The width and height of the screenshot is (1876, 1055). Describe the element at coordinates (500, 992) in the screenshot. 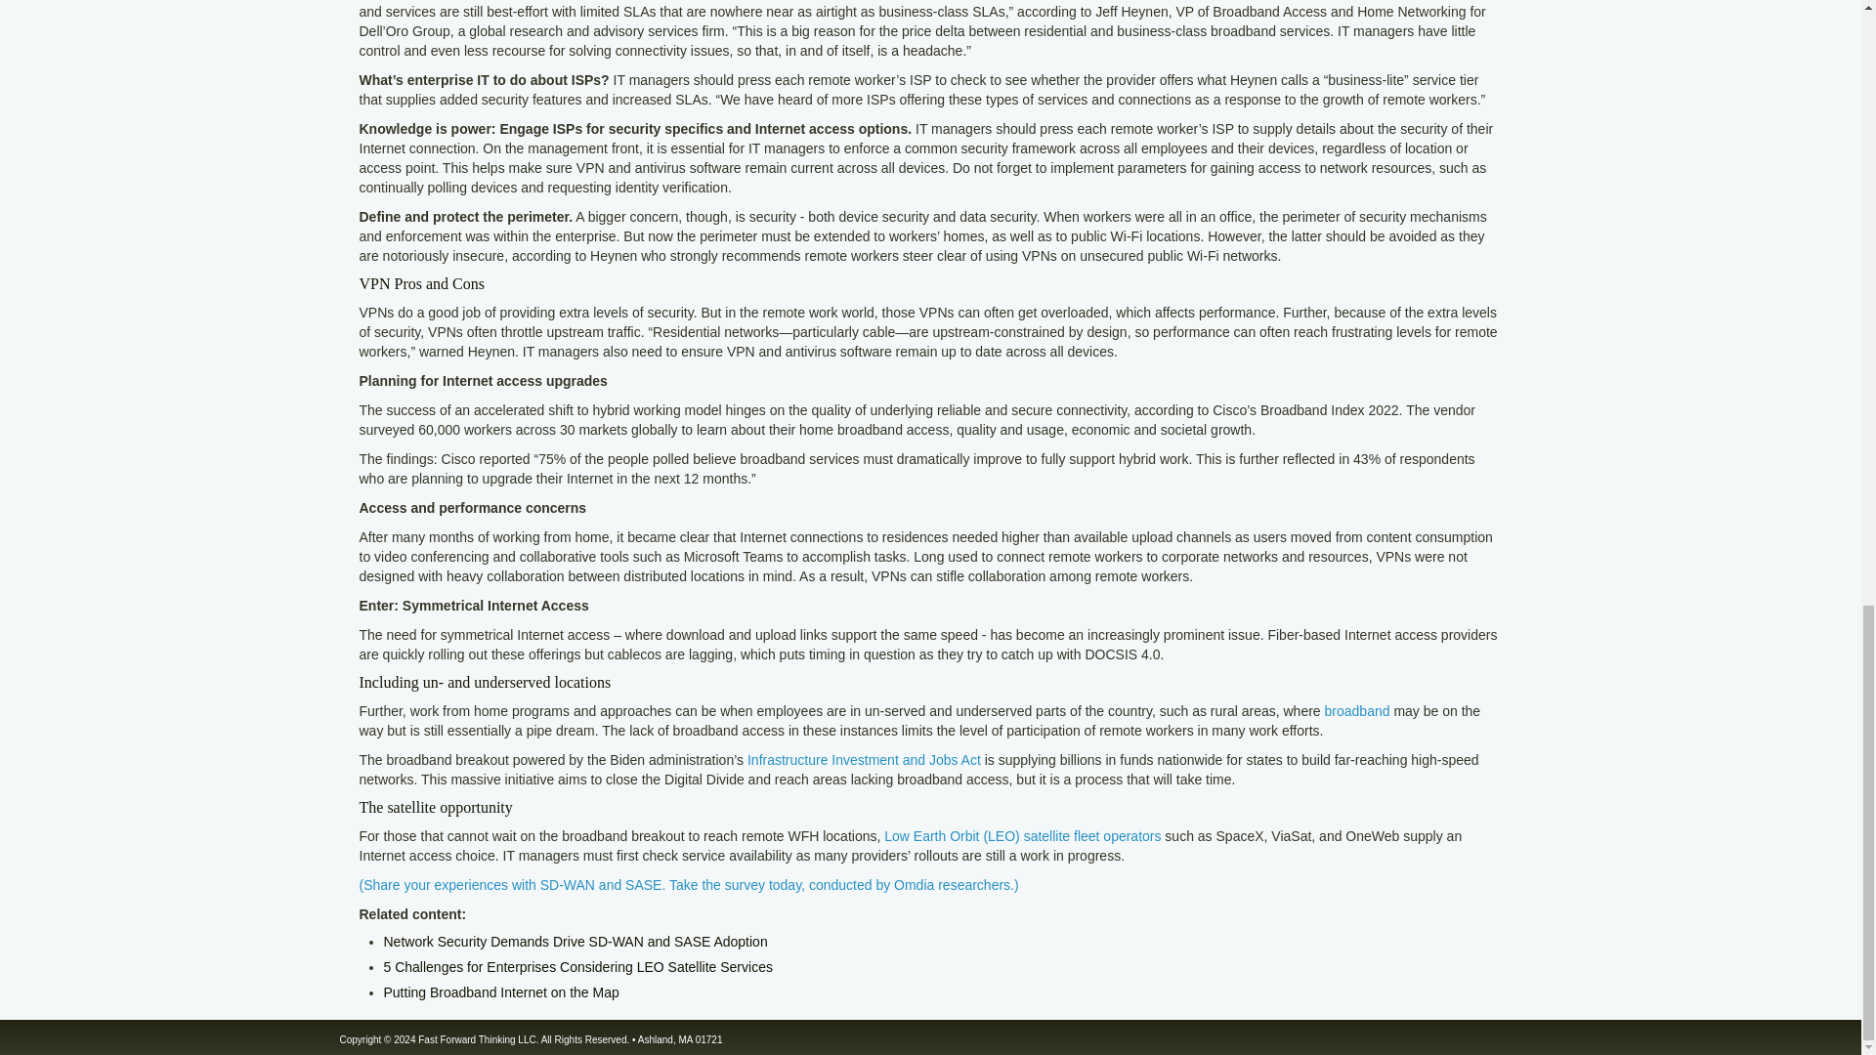

I see `Putting Broadband Internet on the Map` at that location.